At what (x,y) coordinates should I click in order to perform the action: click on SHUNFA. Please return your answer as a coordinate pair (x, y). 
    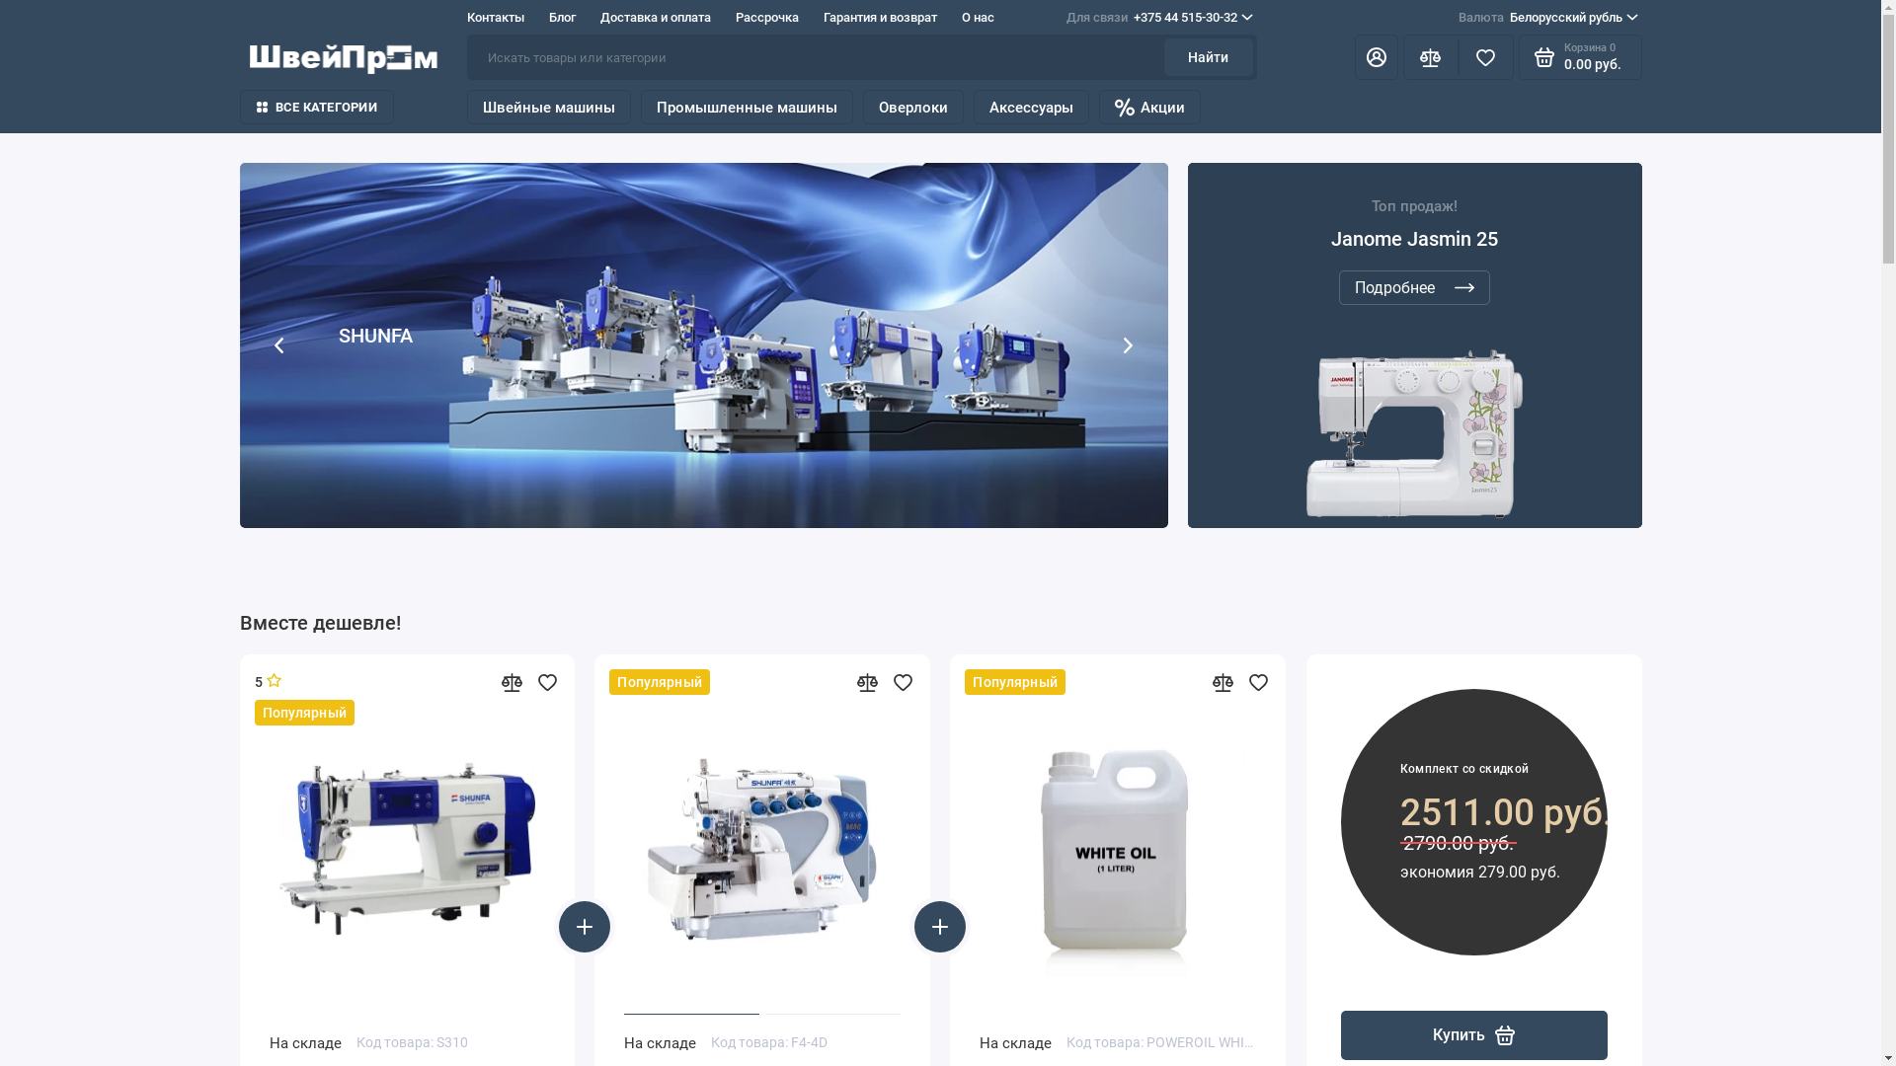
    Looking at the image, I should click on (703, 345).